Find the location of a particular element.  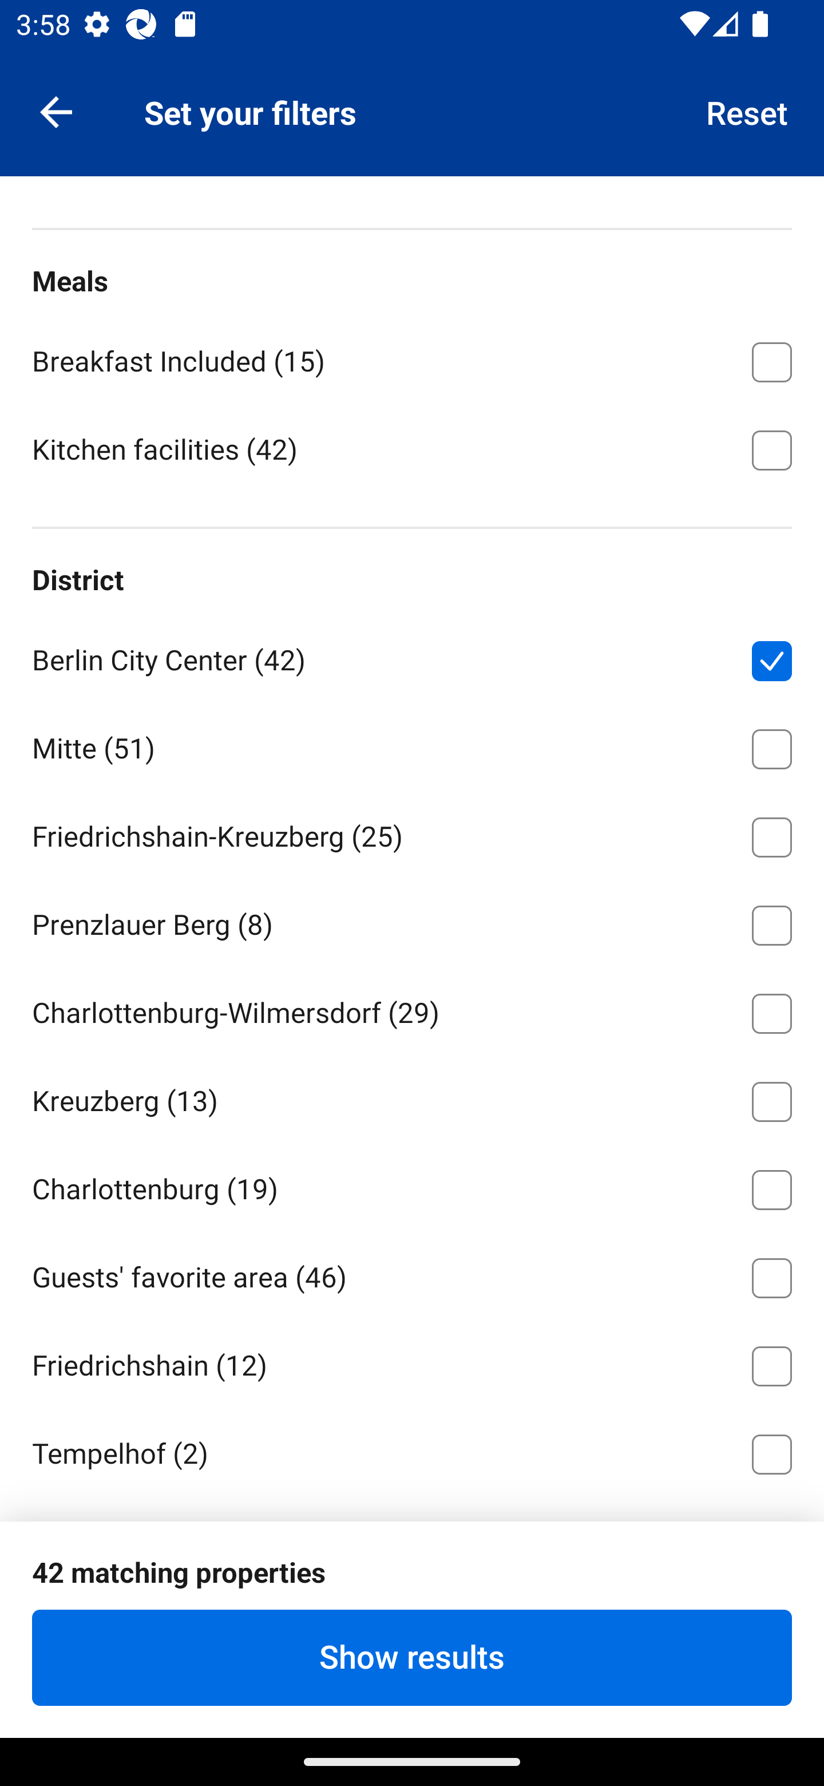

Mitte ⁦(51) is located at coordinates (412, 745).